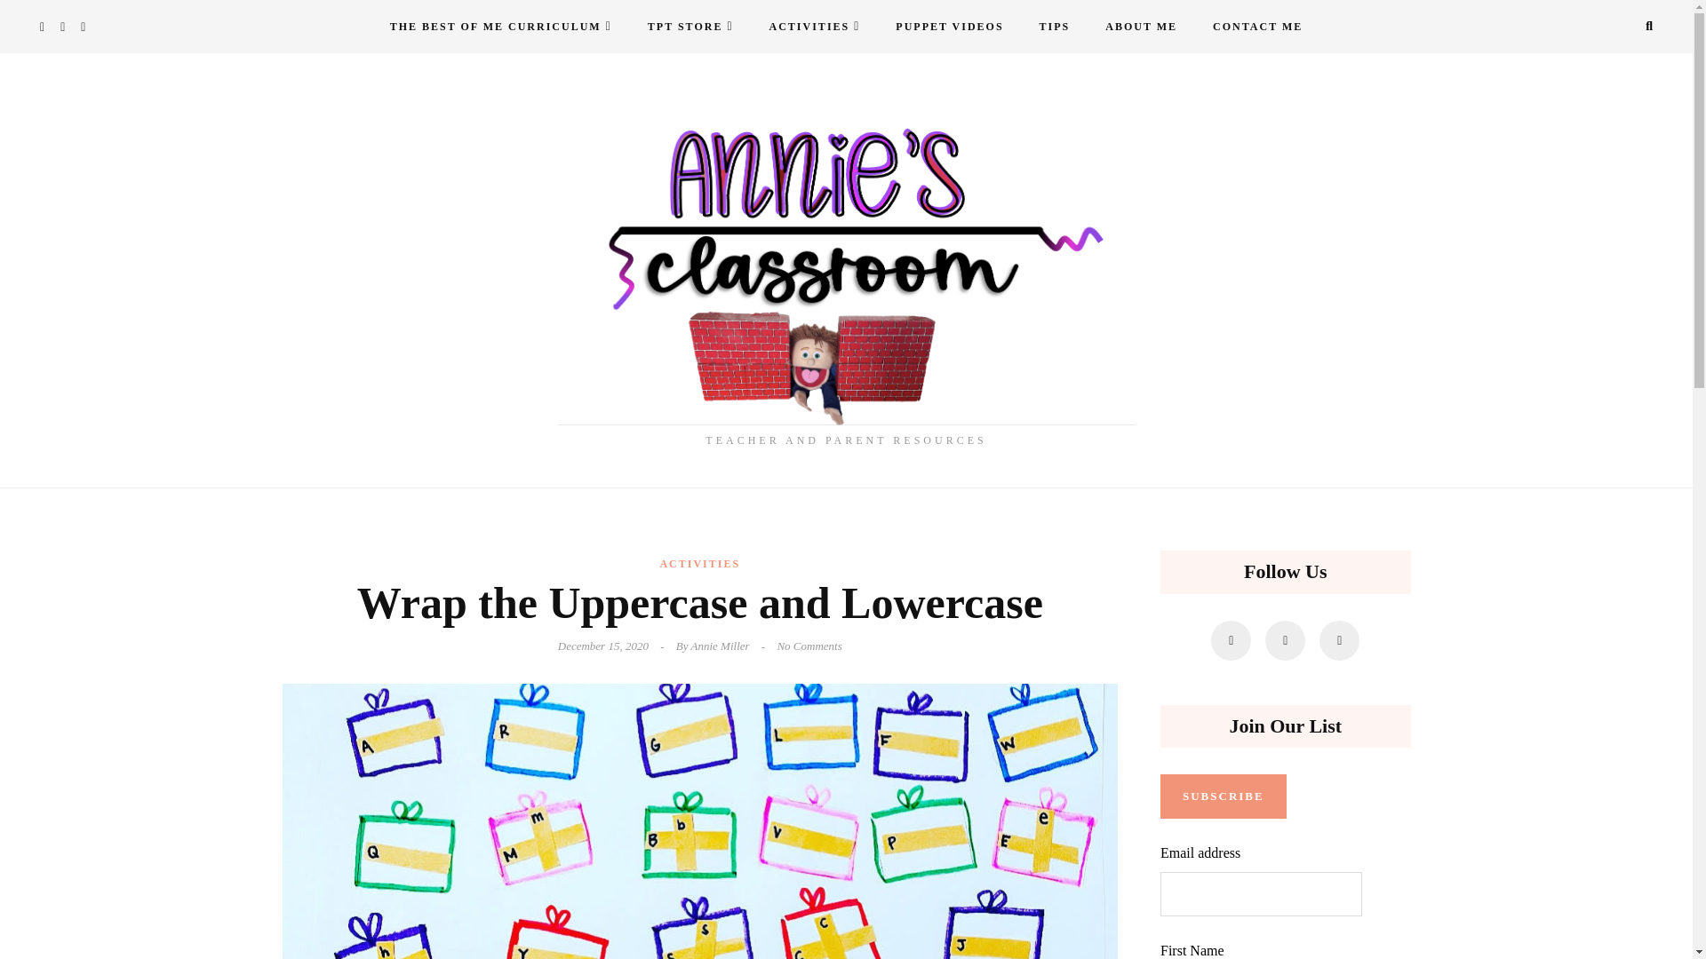 The image size is (1706, 959). Describe the element at coordinates (699, 563) in the screenshot. I see `ACTIVITIES` at that location.